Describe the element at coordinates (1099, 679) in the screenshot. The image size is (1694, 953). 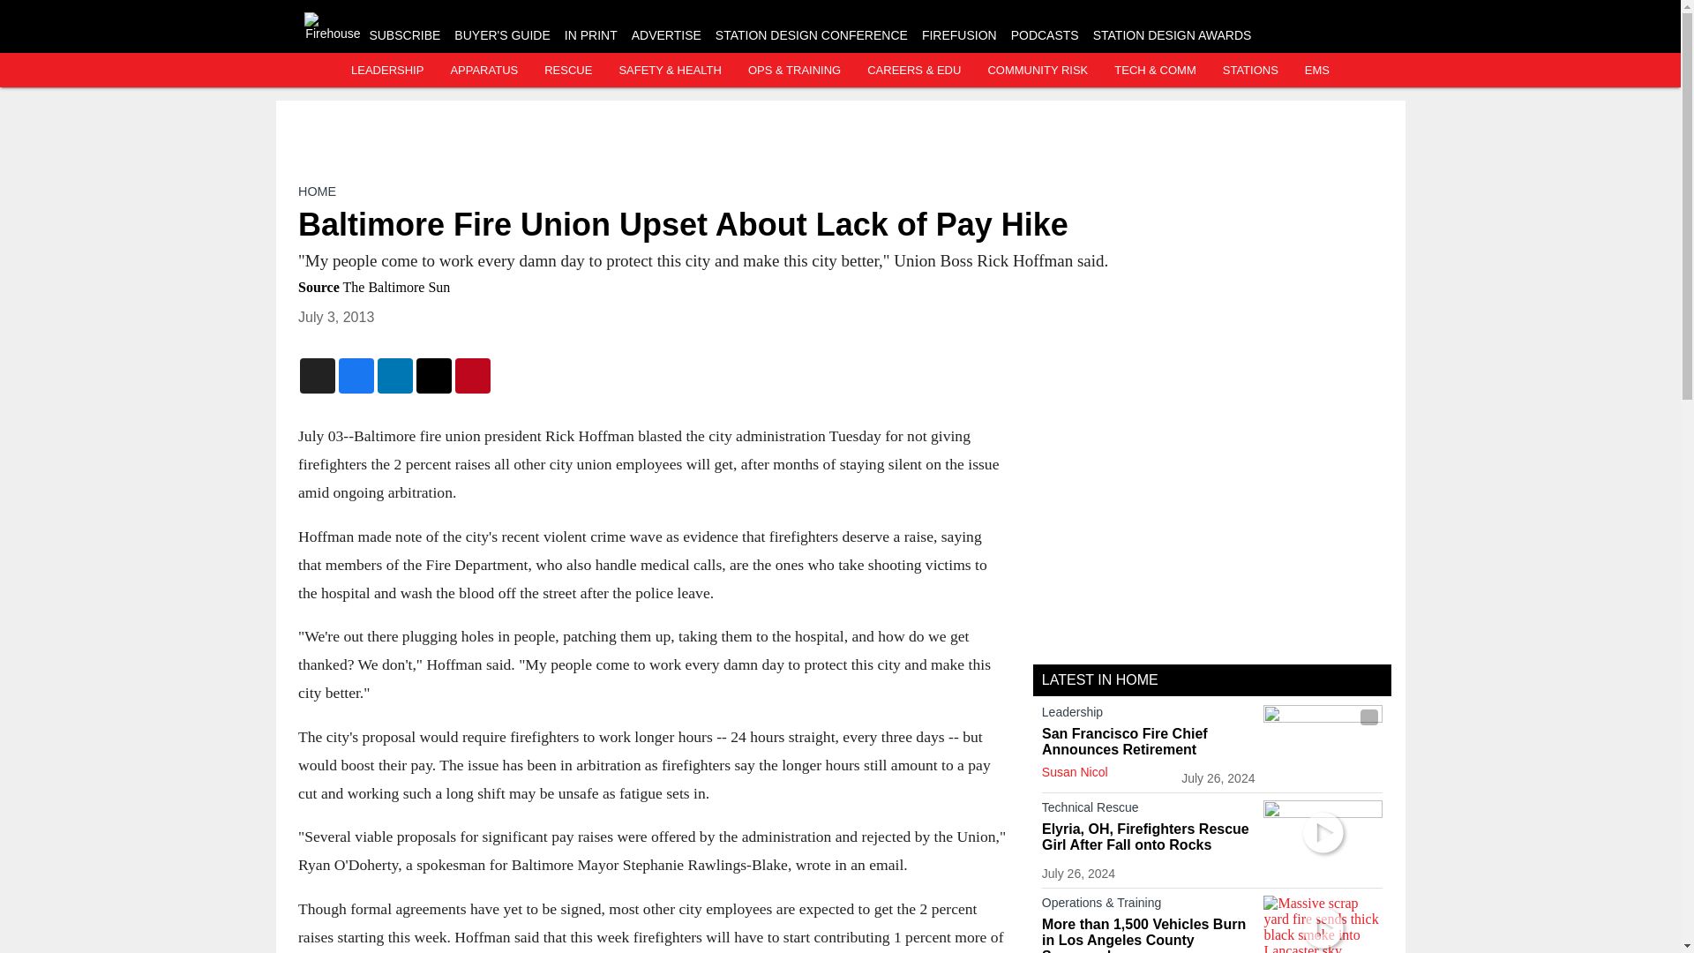
I see `LATEST IN HOME` at that location.